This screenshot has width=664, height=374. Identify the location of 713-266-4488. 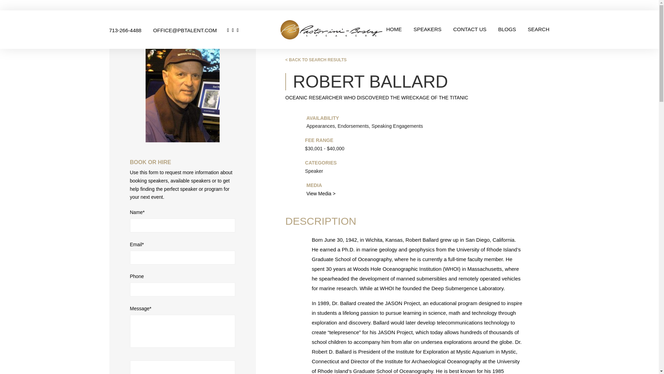
(131, 30).